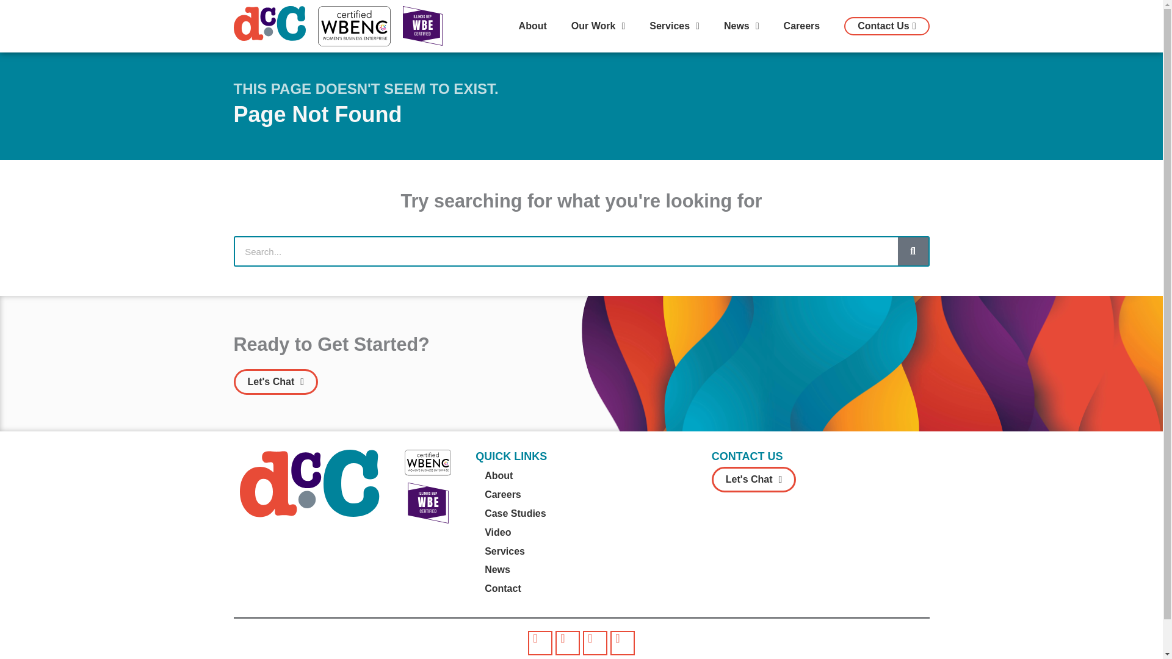  I want to click on Contact Us, so click(886, 26).